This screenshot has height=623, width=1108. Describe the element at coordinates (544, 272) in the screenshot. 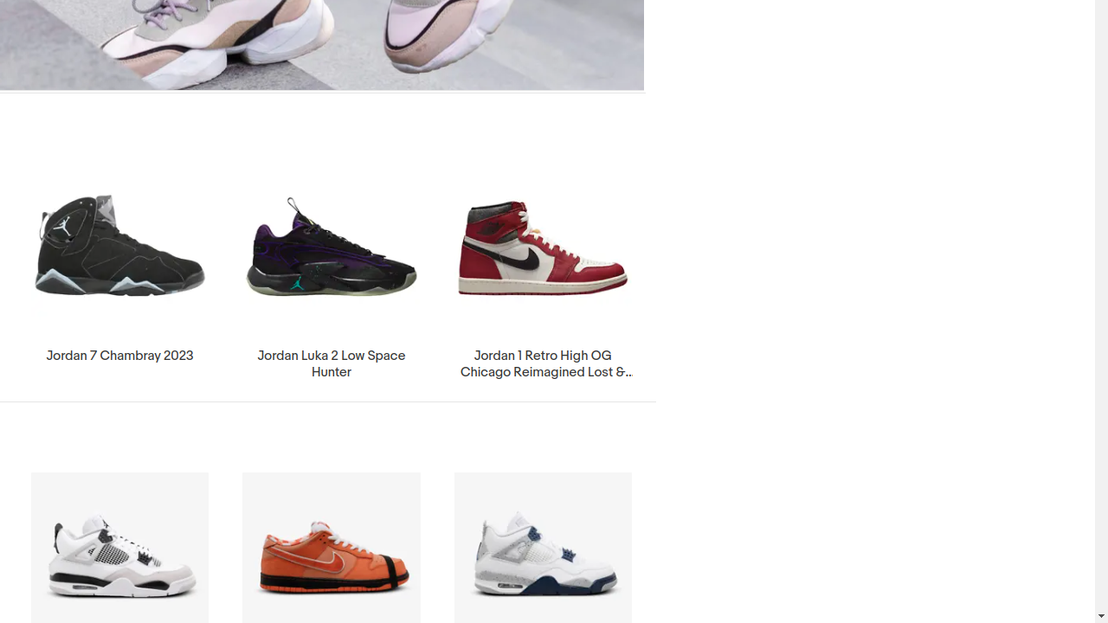

I see `Jordan 1 Retro High OG Chicago Reimagined Lost & Found 2022` at that location.